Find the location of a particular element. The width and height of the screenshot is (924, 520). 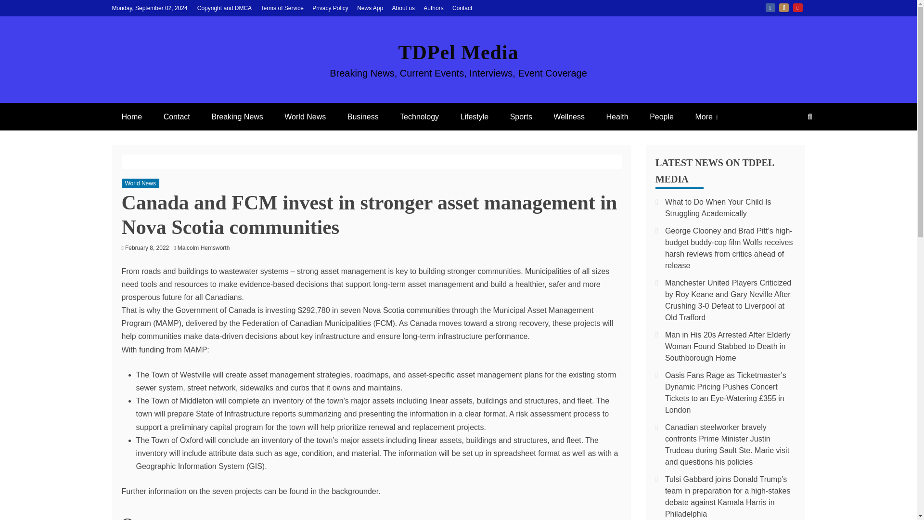

Copyright and DMCA is located at coordinates (224, 8).